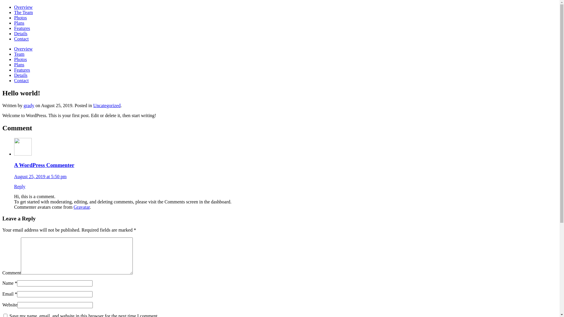 Image resolution: width=564 pixels, height=317 pixels. I want to click on The Team, so click(23, 12).